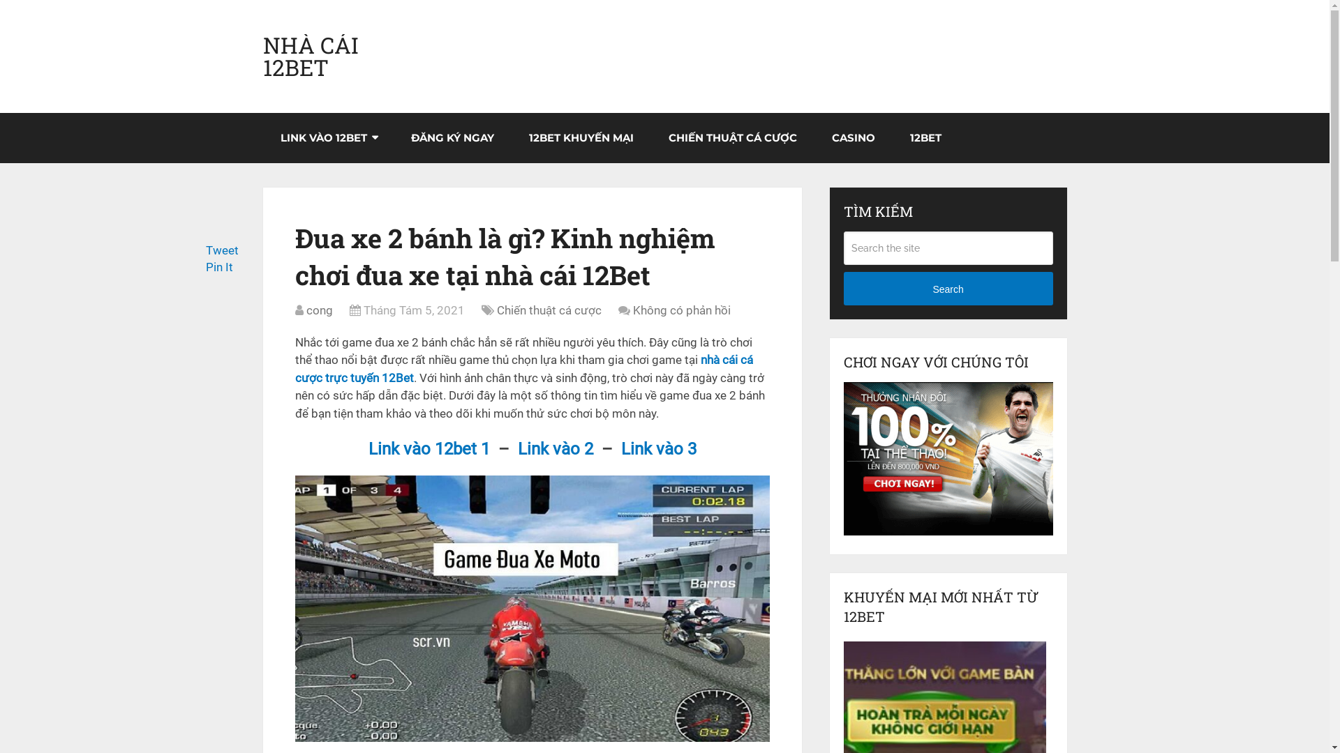  Describe the element at coordinates (948, 289) in the screenshot. I see `Search` at that location.